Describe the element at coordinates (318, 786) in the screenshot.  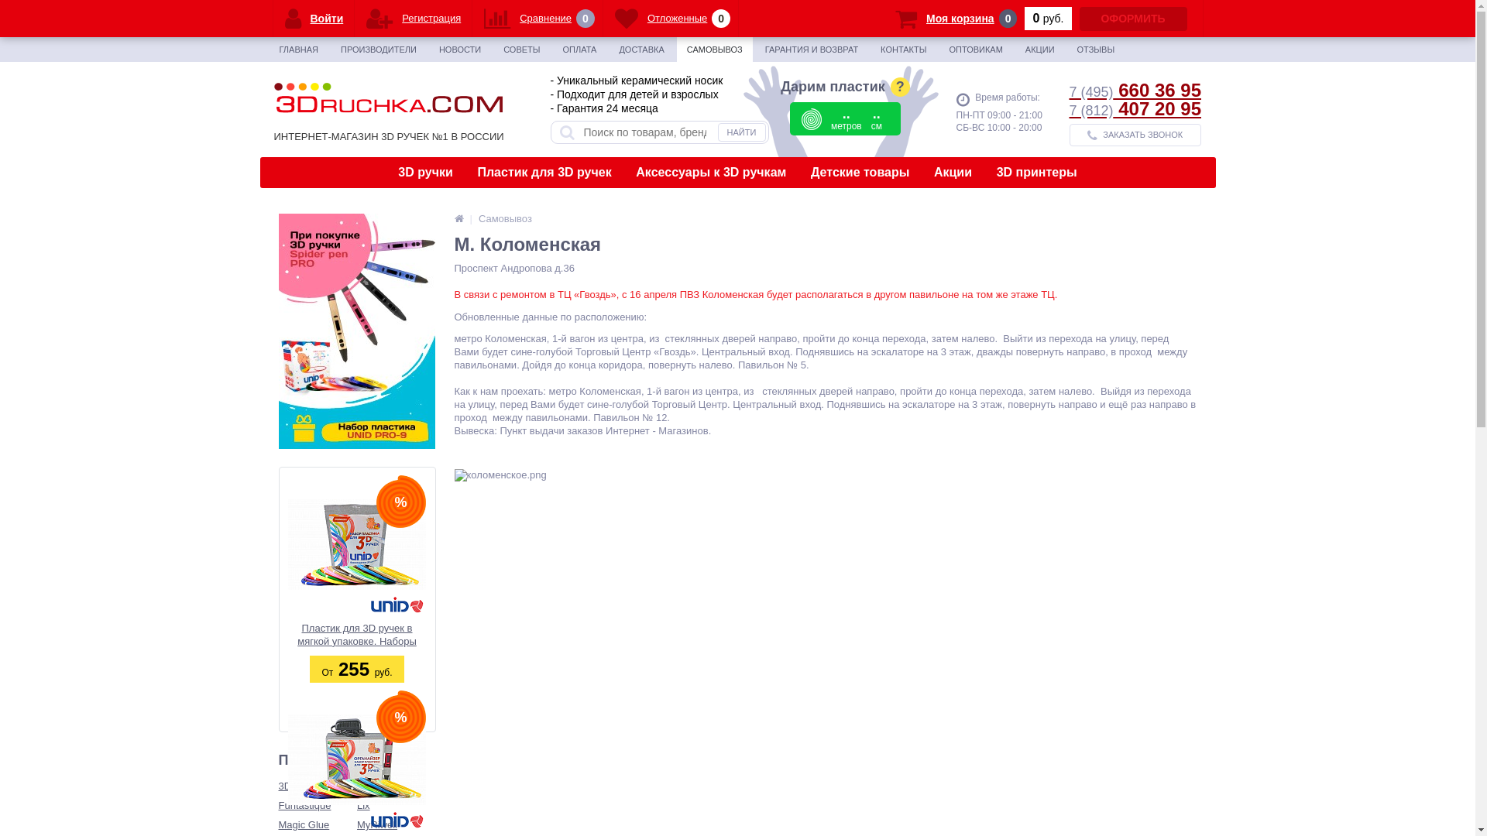
I see `3DSimo` at that location.